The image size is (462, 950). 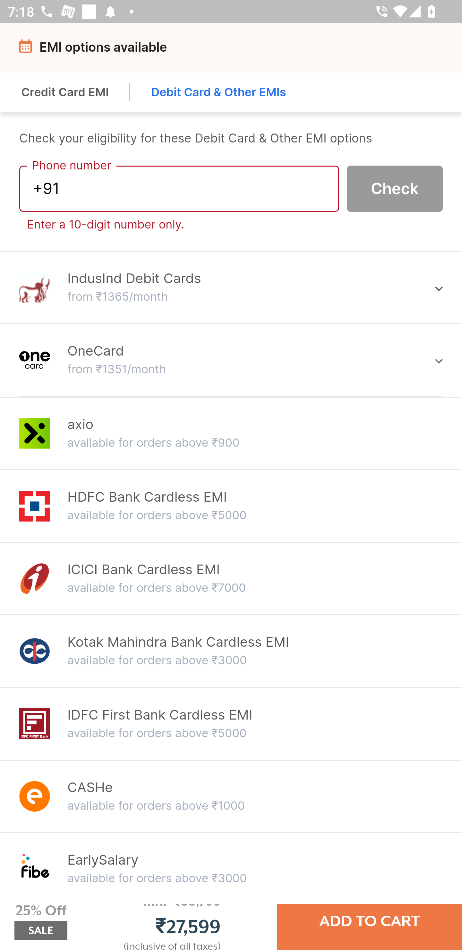 What do you see at coordinates (370, 921) in the screenshot?
I see `ADD TO CART` at bounding box center [370, 921].